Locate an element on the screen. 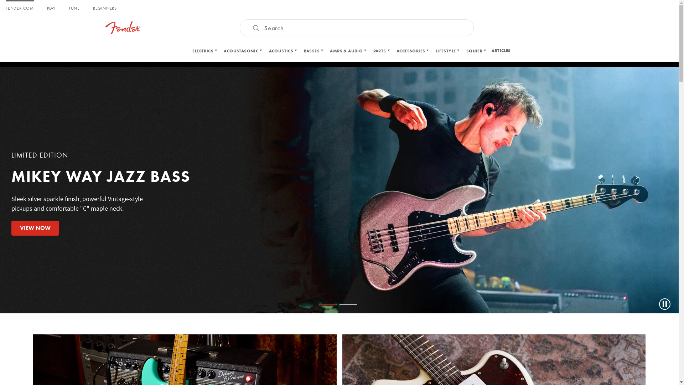 The height and width of the screenshot is (385, 684). ACCESSORIES is located at coordinates (413, 51).